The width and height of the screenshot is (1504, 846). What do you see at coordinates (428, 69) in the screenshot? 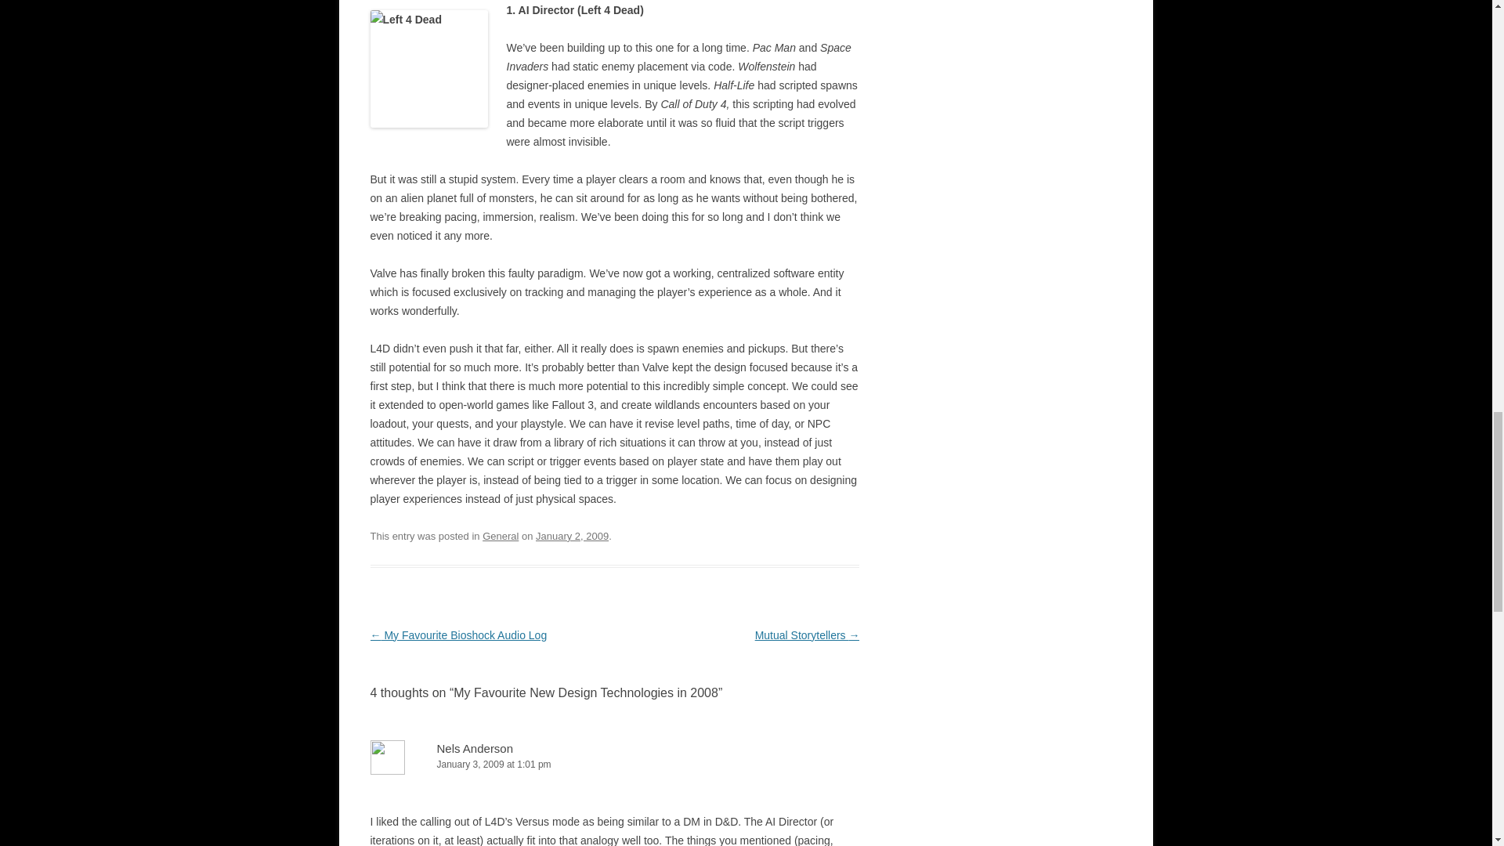
I see `Left 4 Dead` at bounding box center [428, 69].